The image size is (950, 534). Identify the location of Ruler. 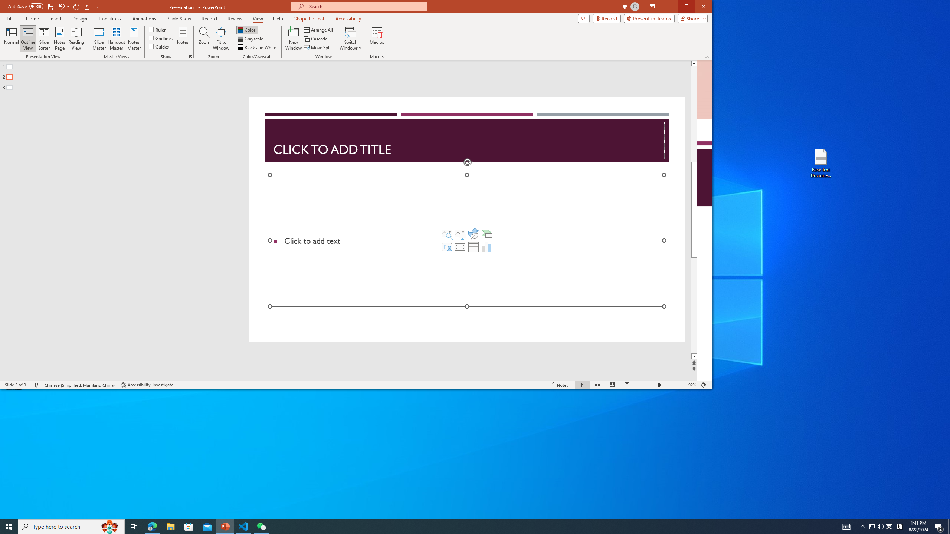
(157, 29).